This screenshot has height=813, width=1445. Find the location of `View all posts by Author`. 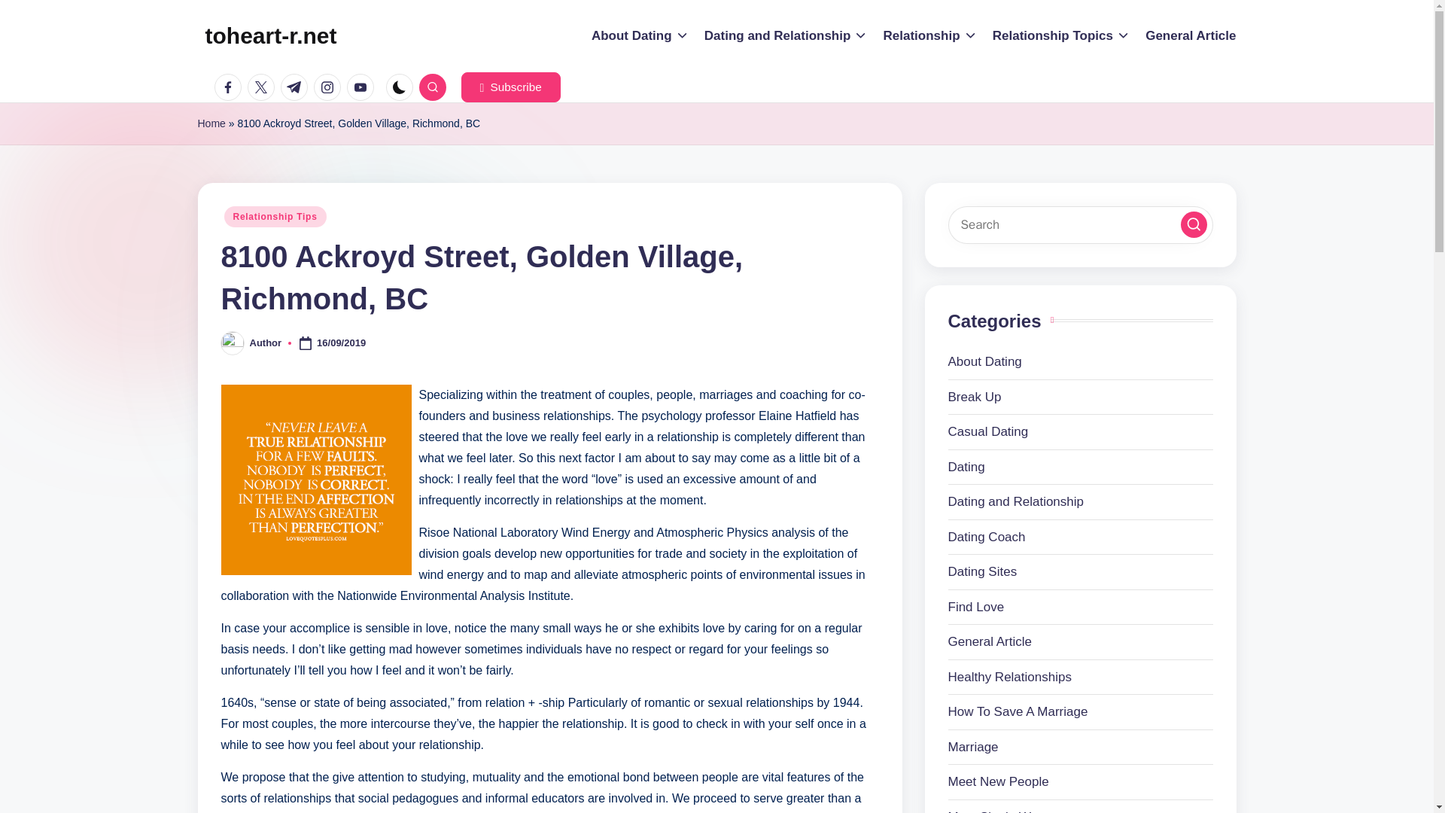

View all posts by Author is located at coordinates (266, 343).